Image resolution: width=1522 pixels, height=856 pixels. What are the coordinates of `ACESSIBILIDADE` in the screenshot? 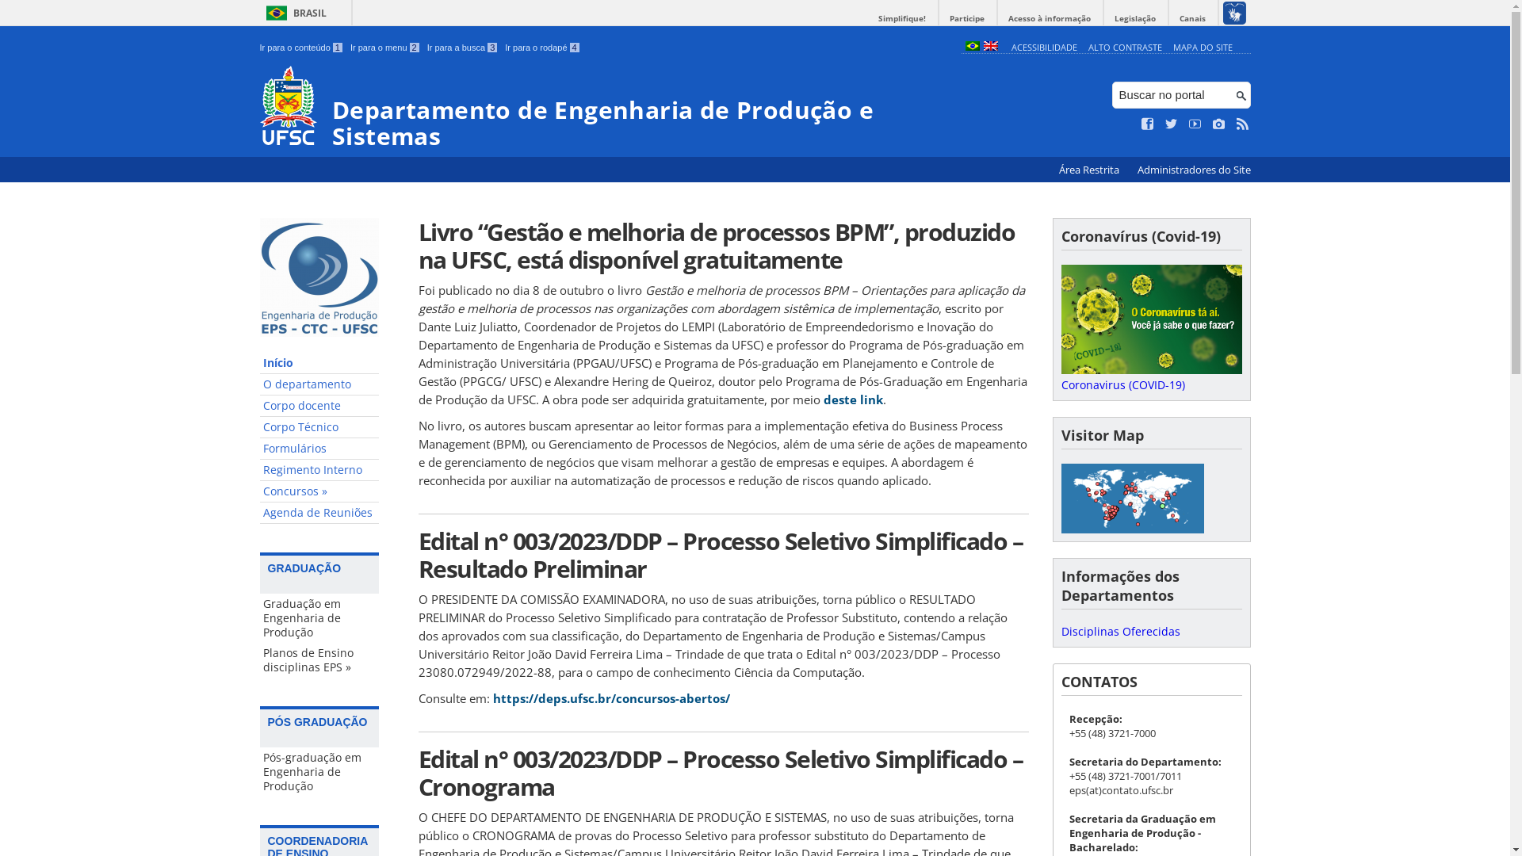 It's located at (1045, 48).